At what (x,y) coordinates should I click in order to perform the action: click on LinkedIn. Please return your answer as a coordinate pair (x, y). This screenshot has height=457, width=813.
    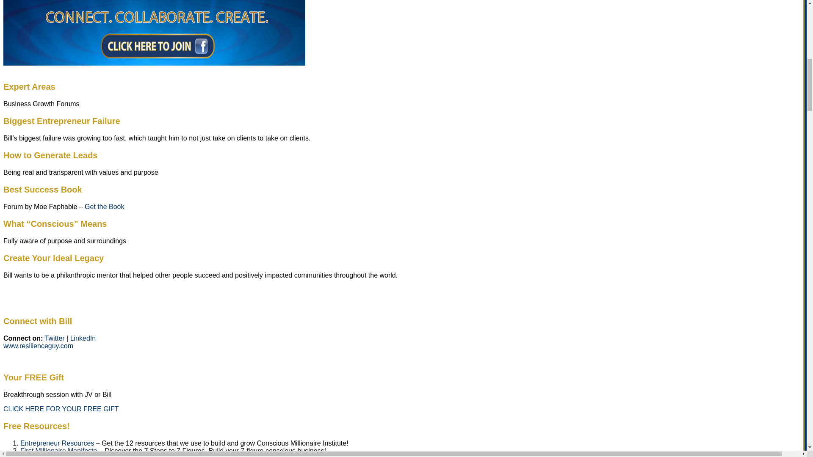
    Looking at the image, I should click on (82, 338).